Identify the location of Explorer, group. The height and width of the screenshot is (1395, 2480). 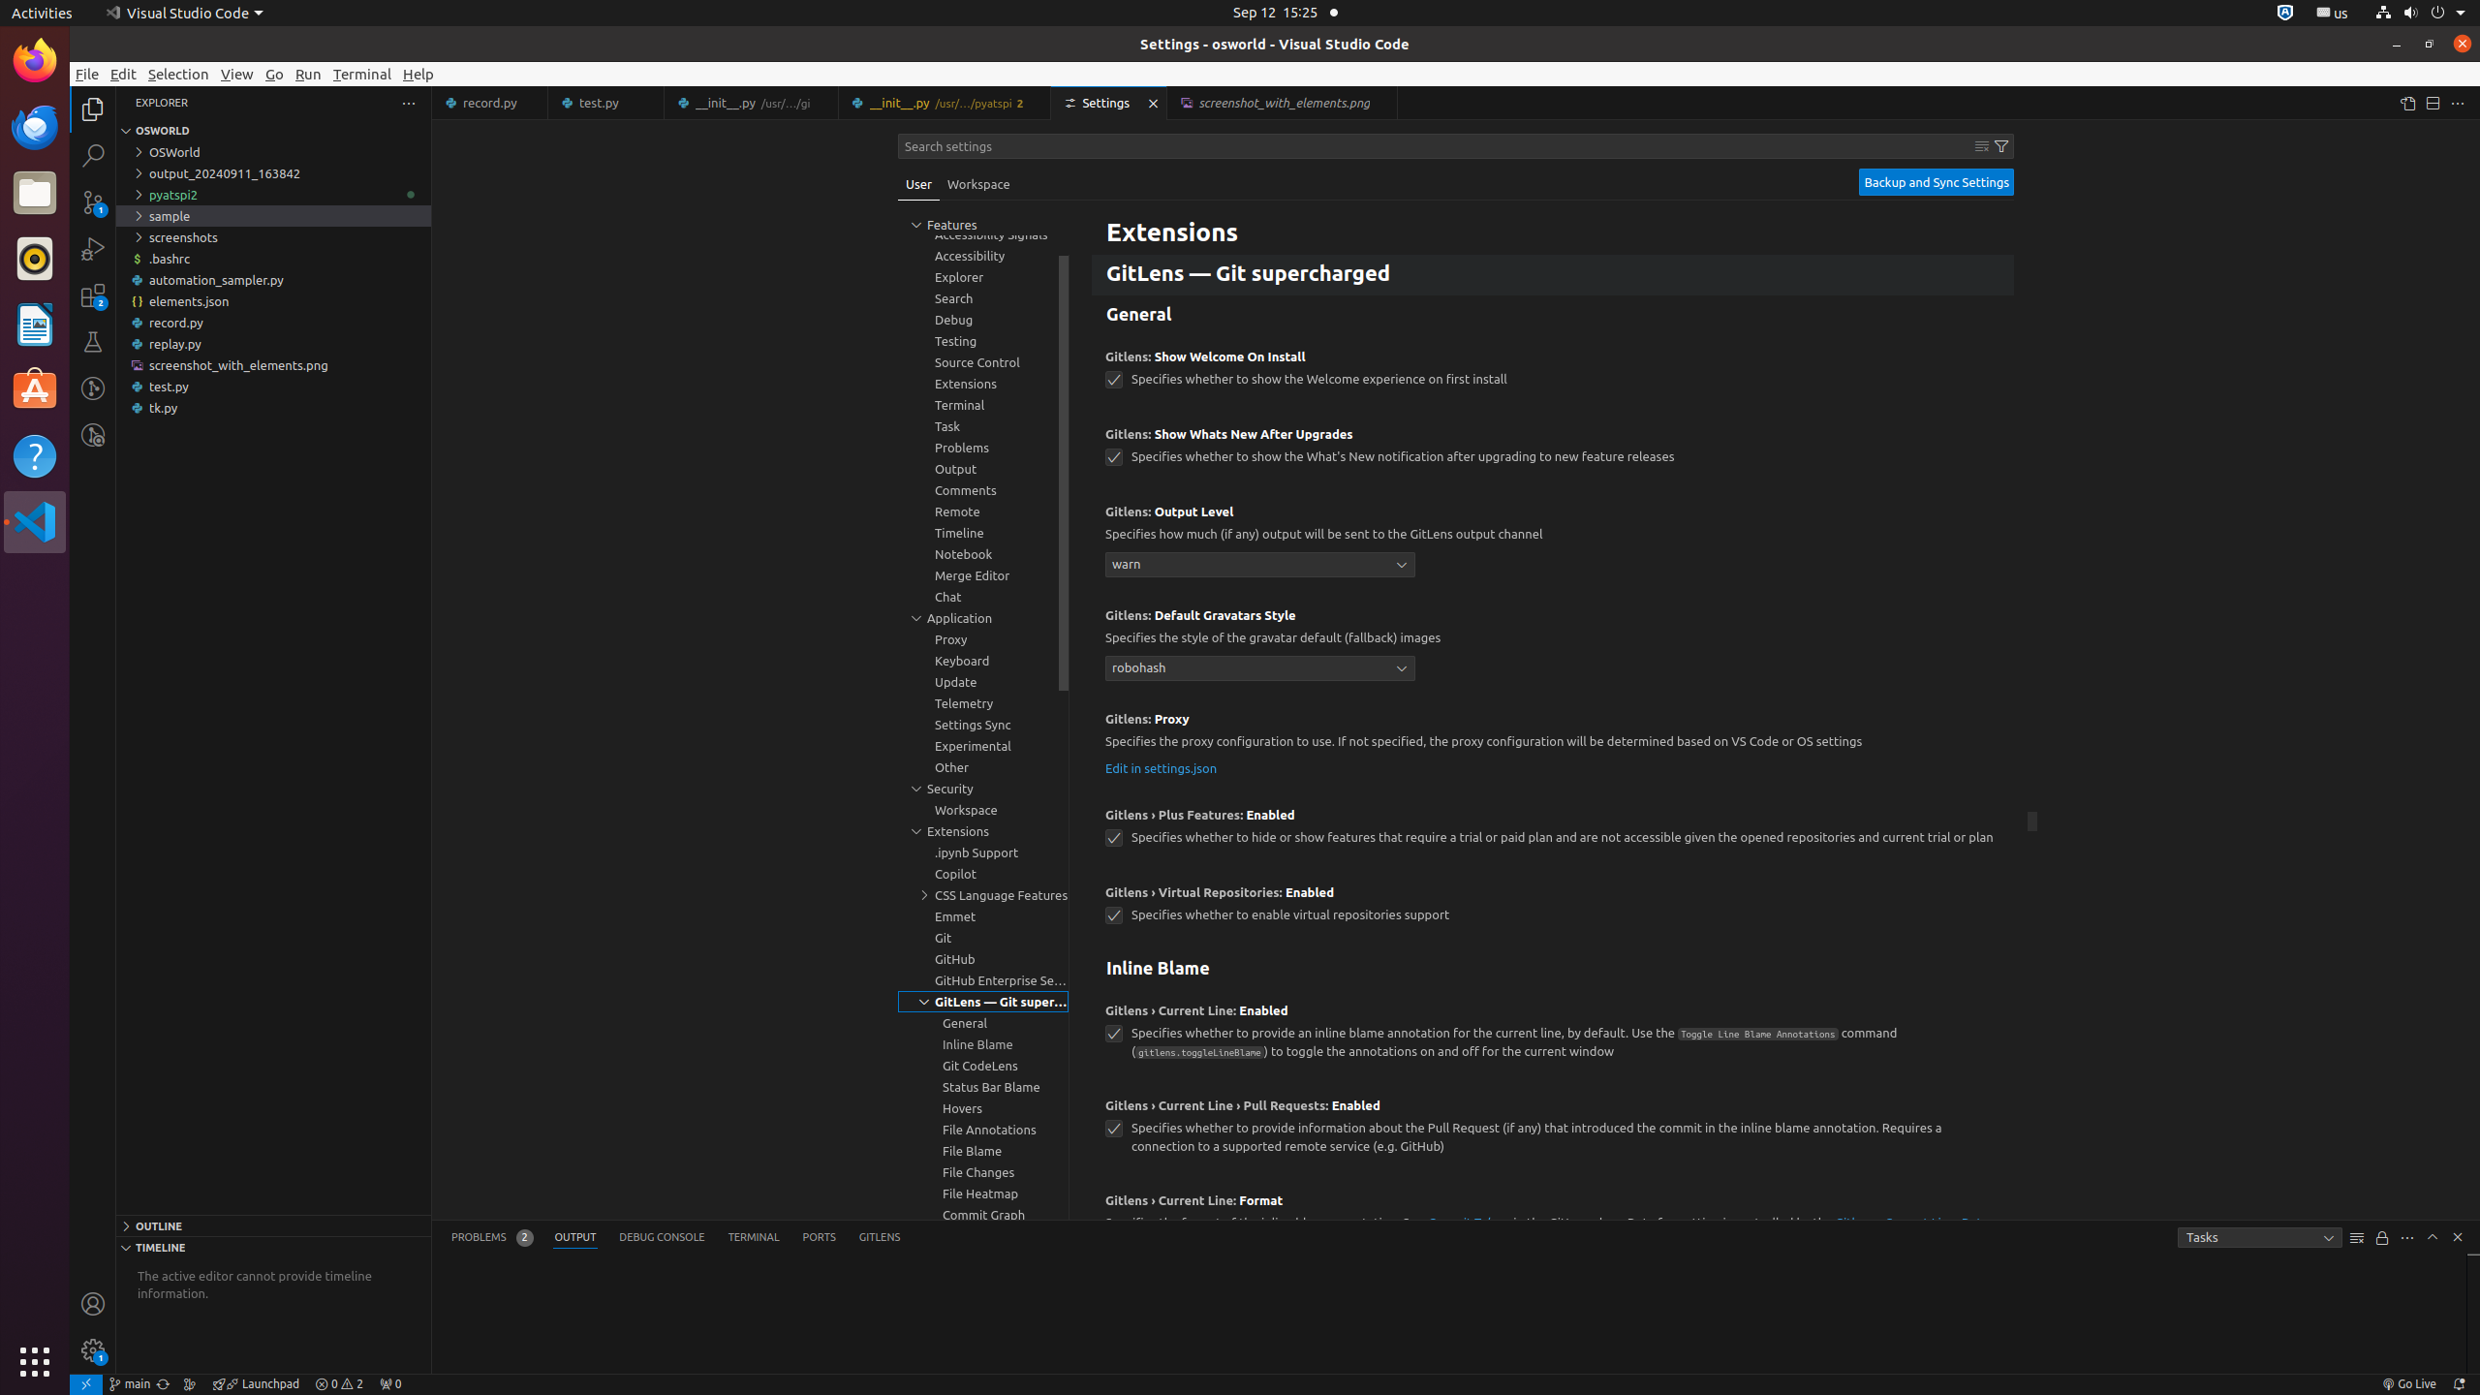
(983, 277).